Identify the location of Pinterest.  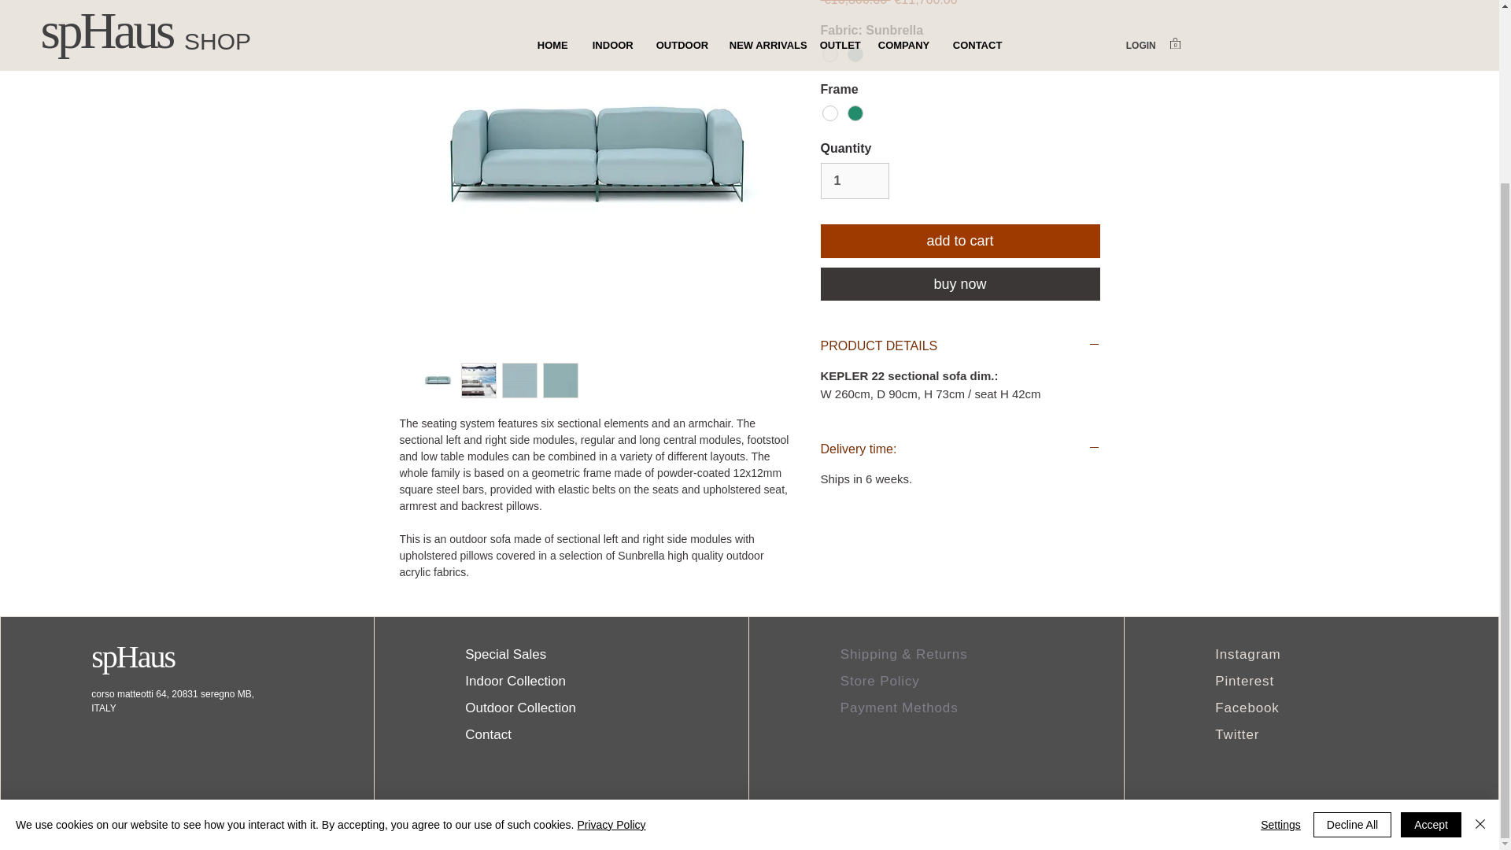
(1243, 681).